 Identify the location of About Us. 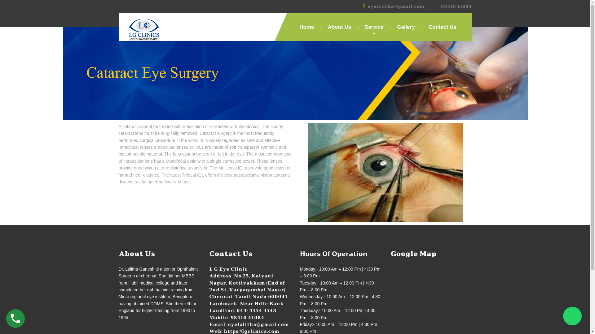
(339, 27).